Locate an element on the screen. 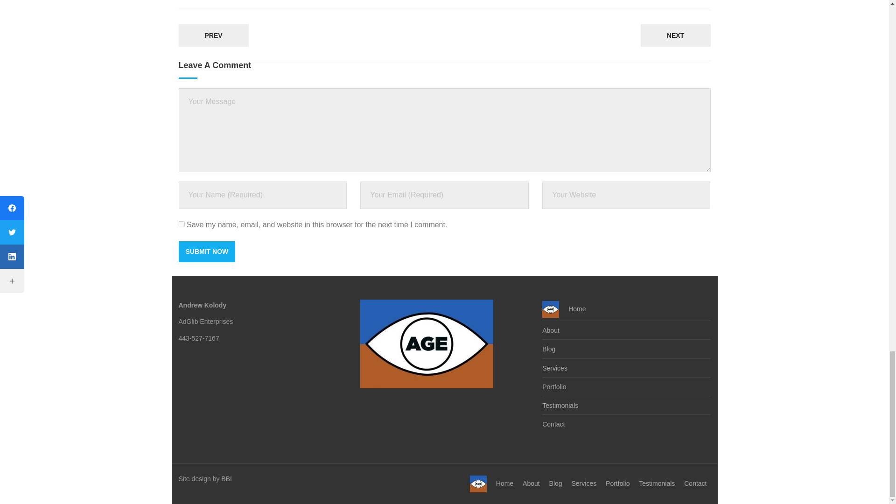 The image size is (896, 504). PREV is located at coordinates (213, 35).